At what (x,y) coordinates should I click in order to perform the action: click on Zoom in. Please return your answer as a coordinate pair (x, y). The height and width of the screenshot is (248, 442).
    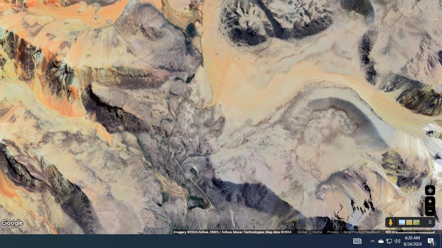
    Looking at the image, I should click on (430, 201).